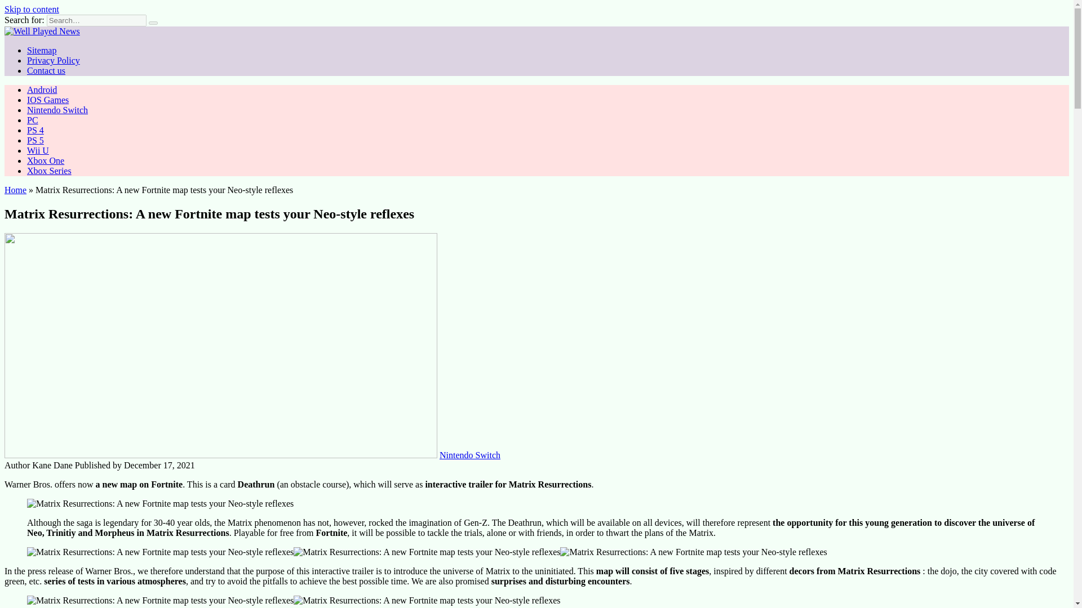 This screenshot has width=1082, height=608. I want to click on Nintendo Switch, so click(469, 455).